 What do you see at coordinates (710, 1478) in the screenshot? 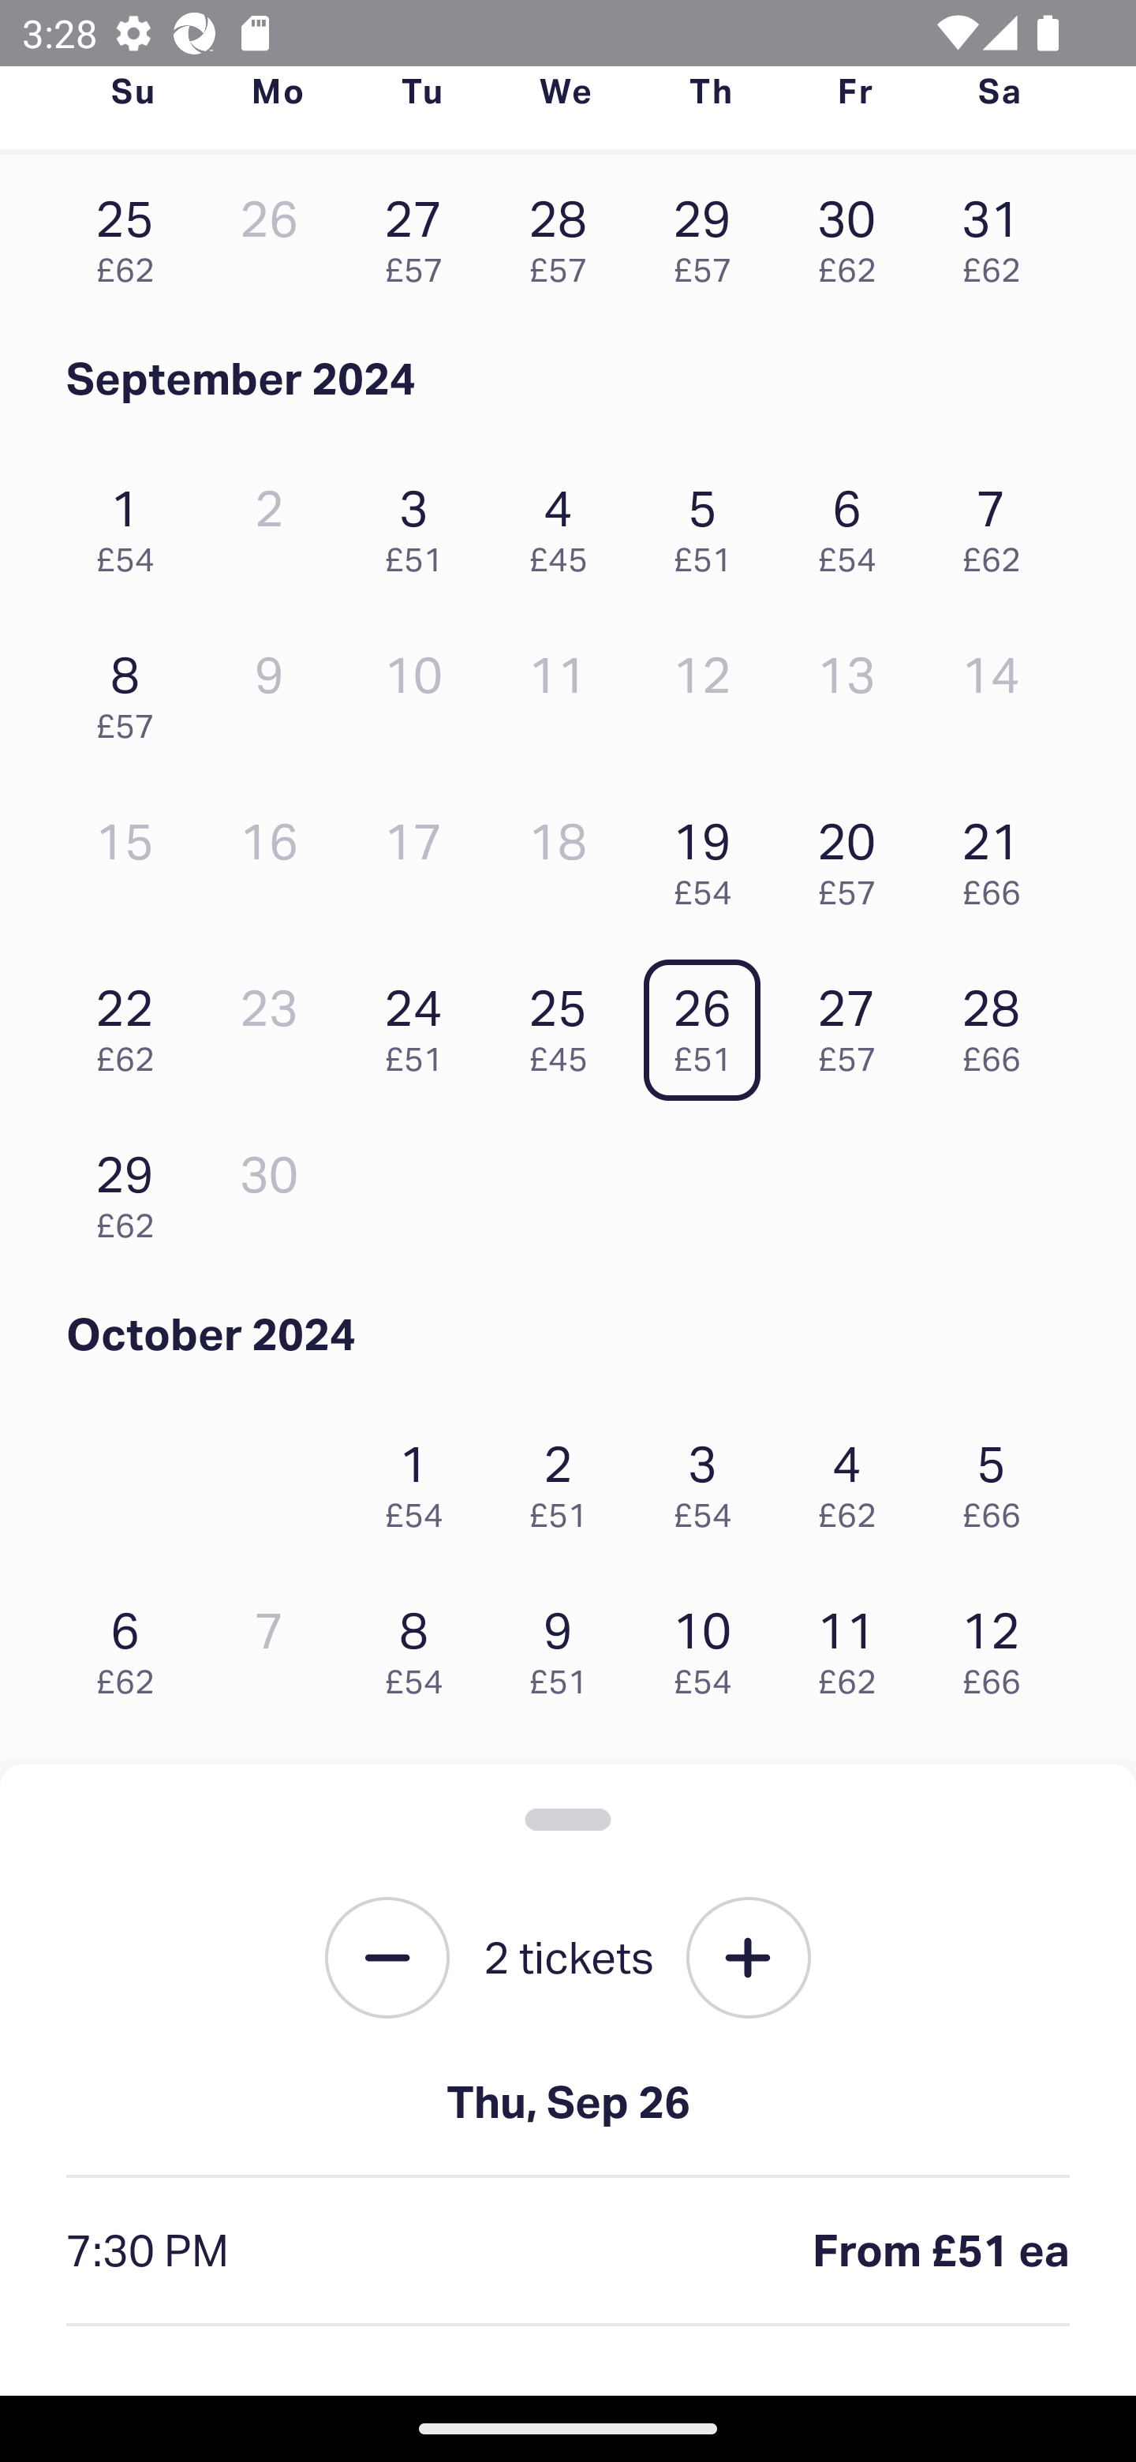
I see `3 £54` at bounding box center [710, 1478].